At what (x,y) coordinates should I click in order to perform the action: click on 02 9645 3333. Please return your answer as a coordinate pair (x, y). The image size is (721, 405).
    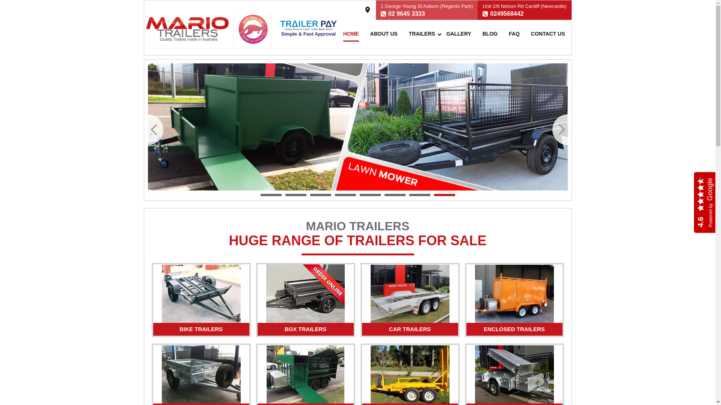
    Looking at the image, I should click on (407, 13).